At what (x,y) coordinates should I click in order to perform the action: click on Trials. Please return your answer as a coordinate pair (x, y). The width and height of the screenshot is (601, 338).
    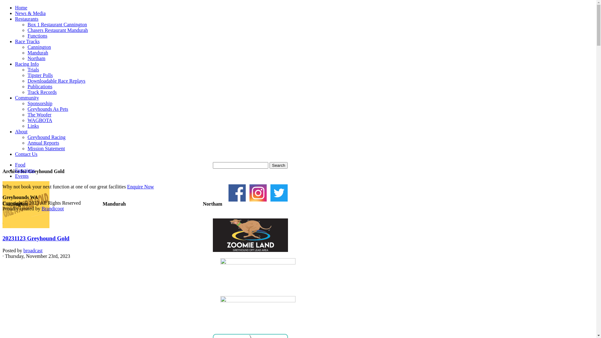
    Looking at the image, I should click on (33, 69).